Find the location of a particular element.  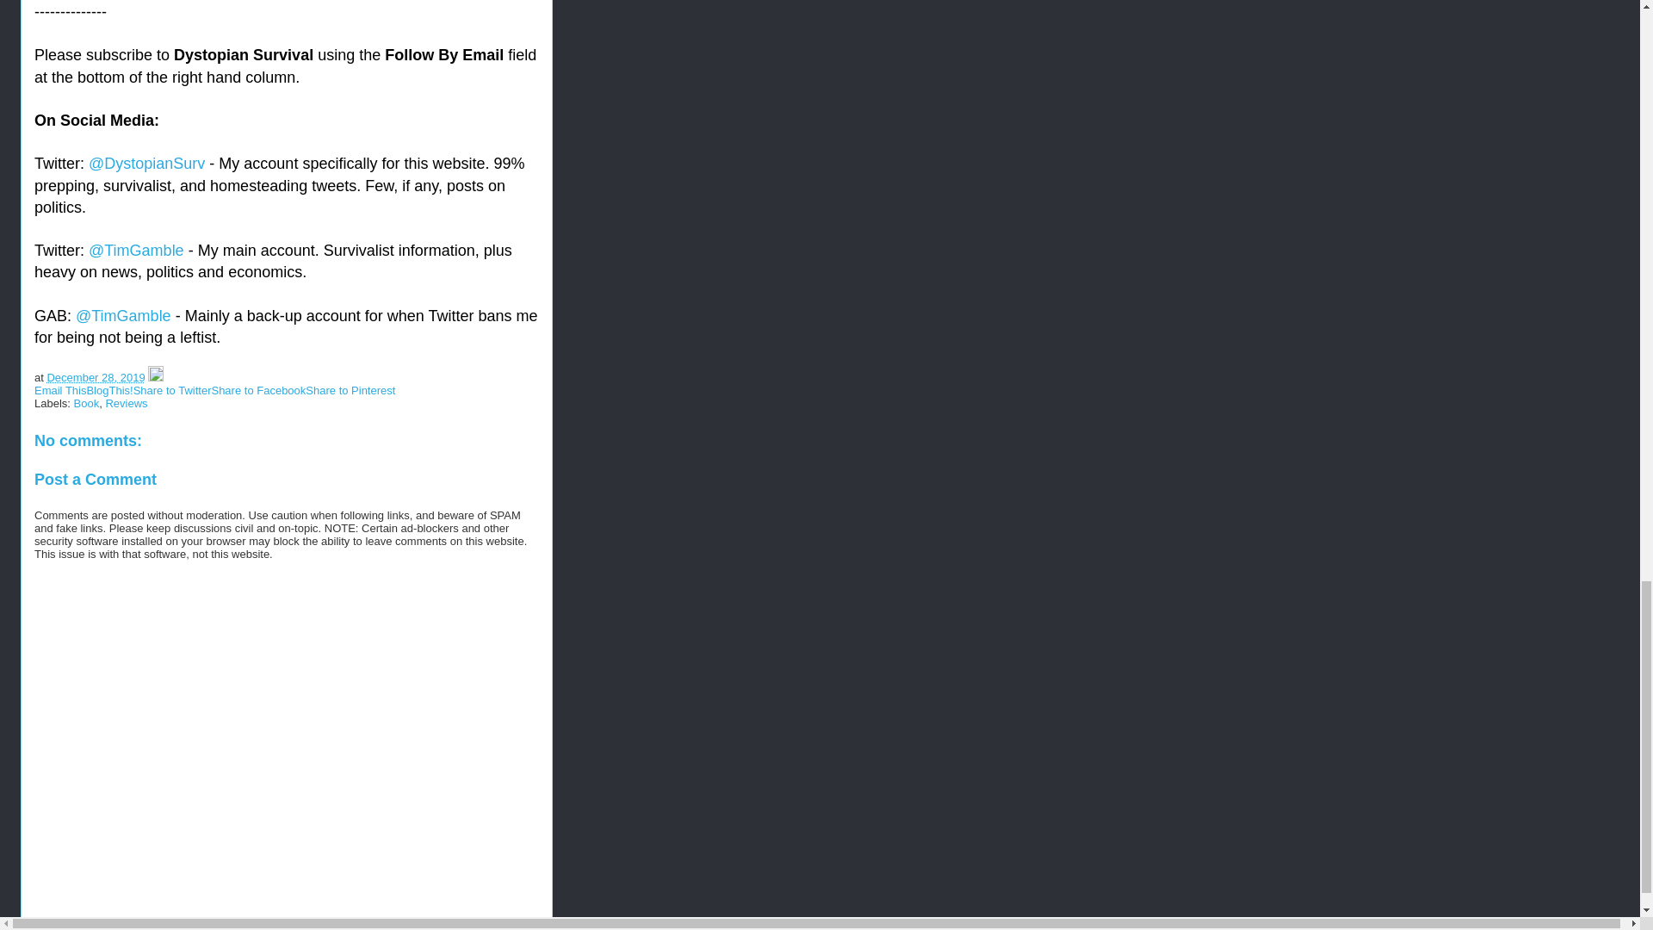

Edit Post is located at coordinates (156, 377).